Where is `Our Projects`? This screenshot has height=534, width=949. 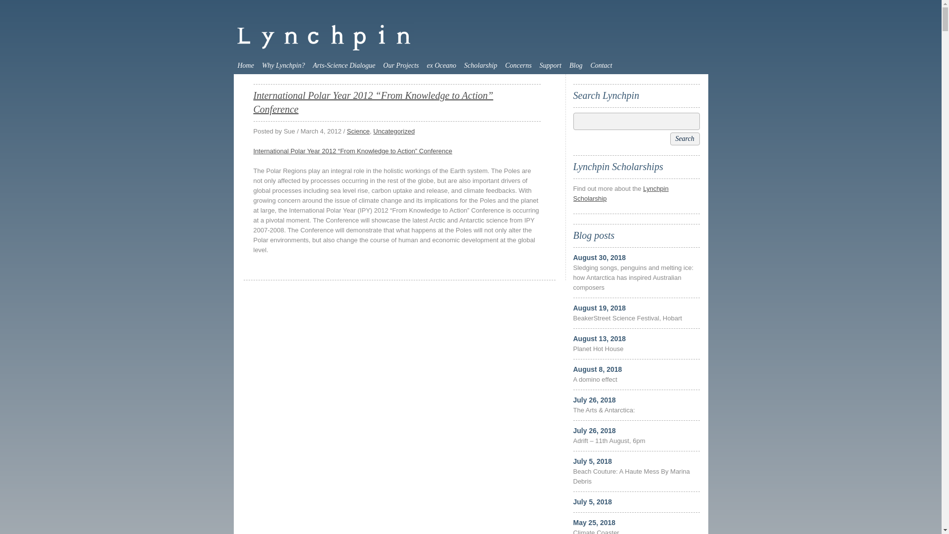 Our Projects is located at coordinates (401, 65).